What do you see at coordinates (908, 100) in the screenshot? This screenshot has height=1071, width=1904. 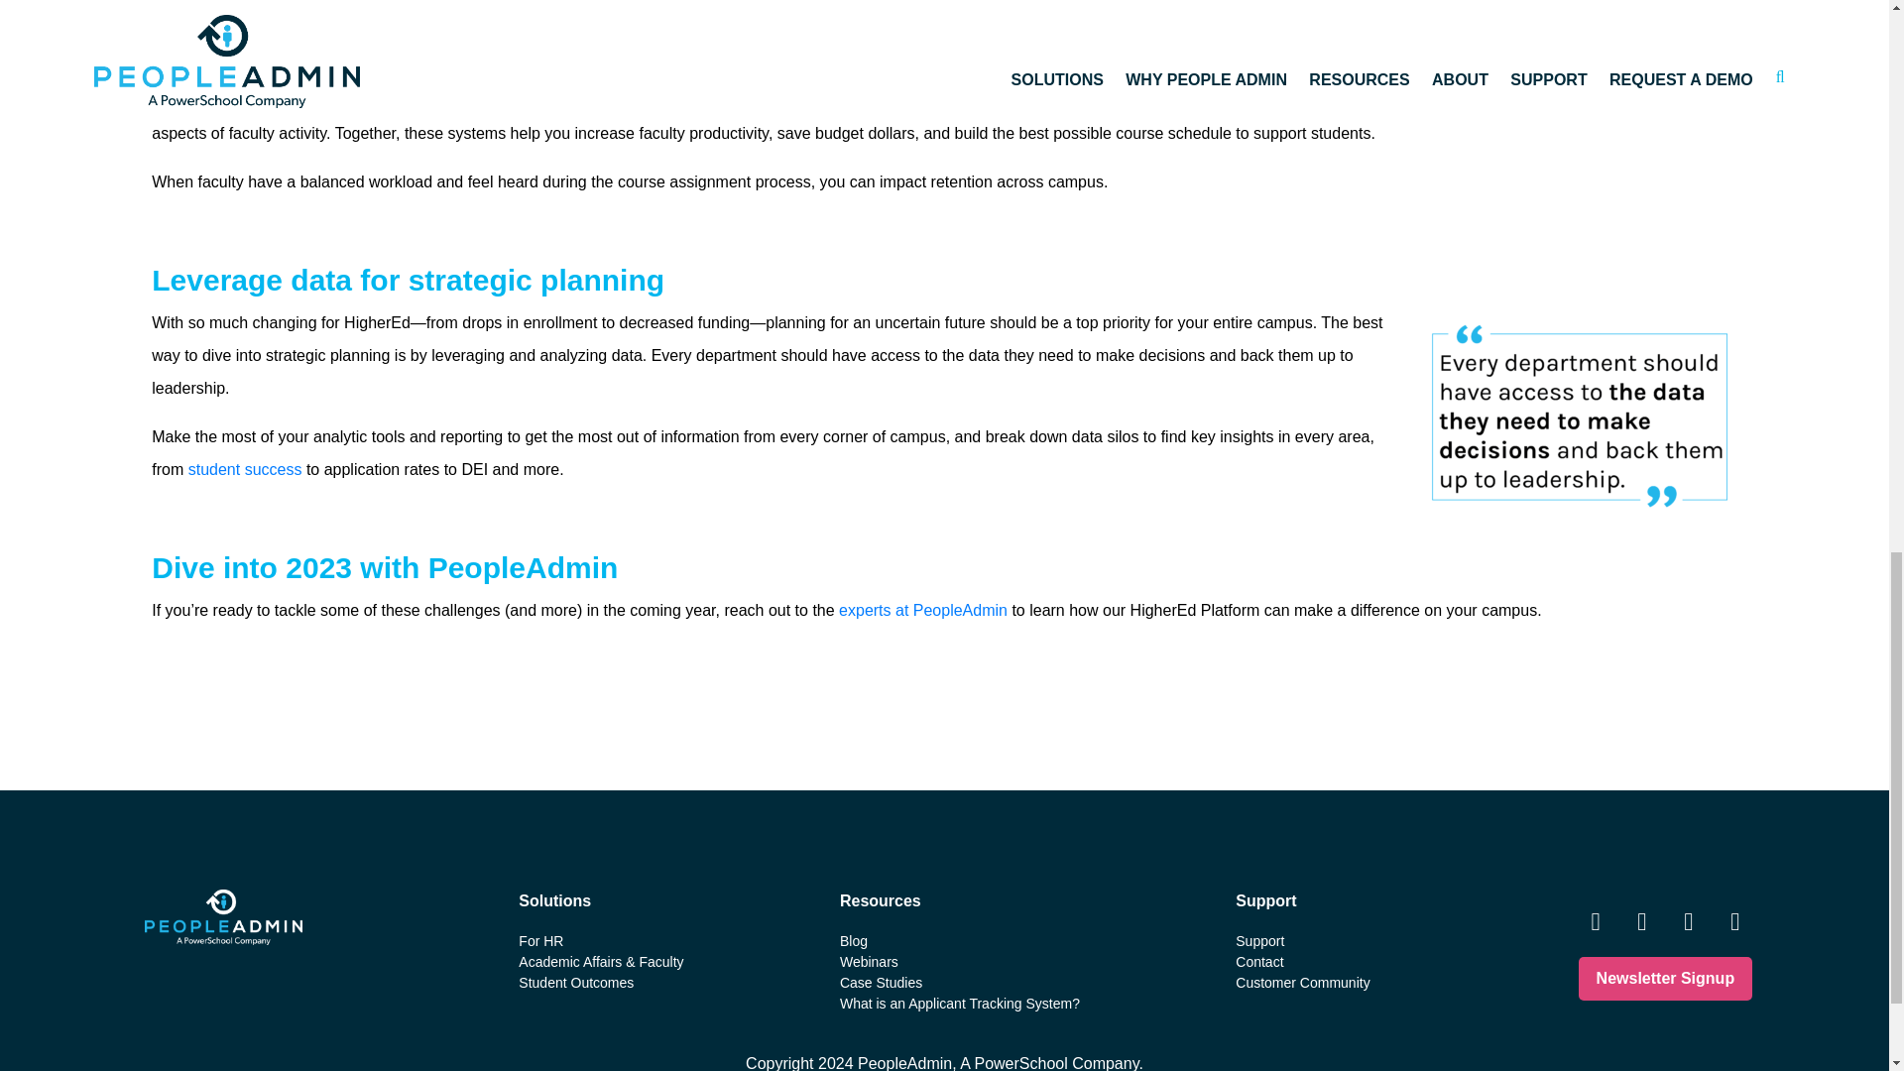 I see `Teaching Assignment Management System` at bounding box center [908, 100].